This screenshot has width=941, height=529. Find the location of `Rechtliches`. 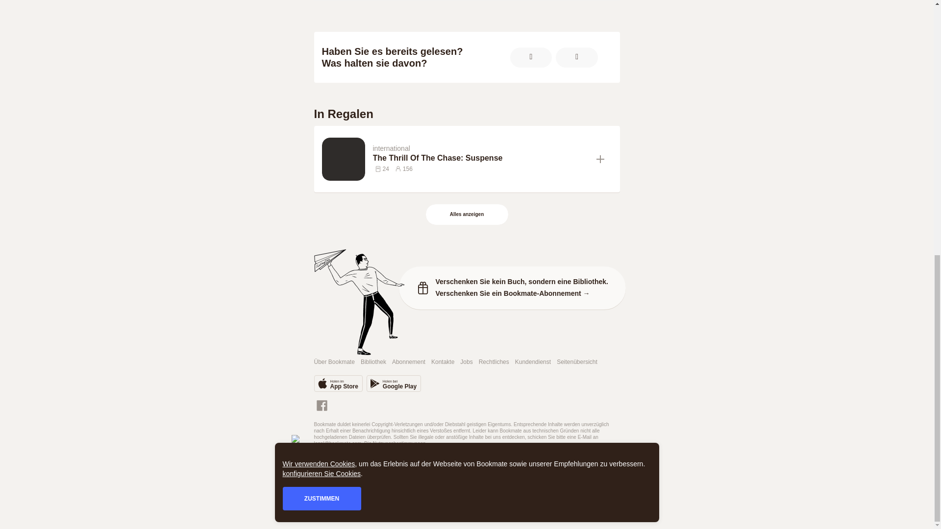

Rechtliches is located at coordinates (494, 362).